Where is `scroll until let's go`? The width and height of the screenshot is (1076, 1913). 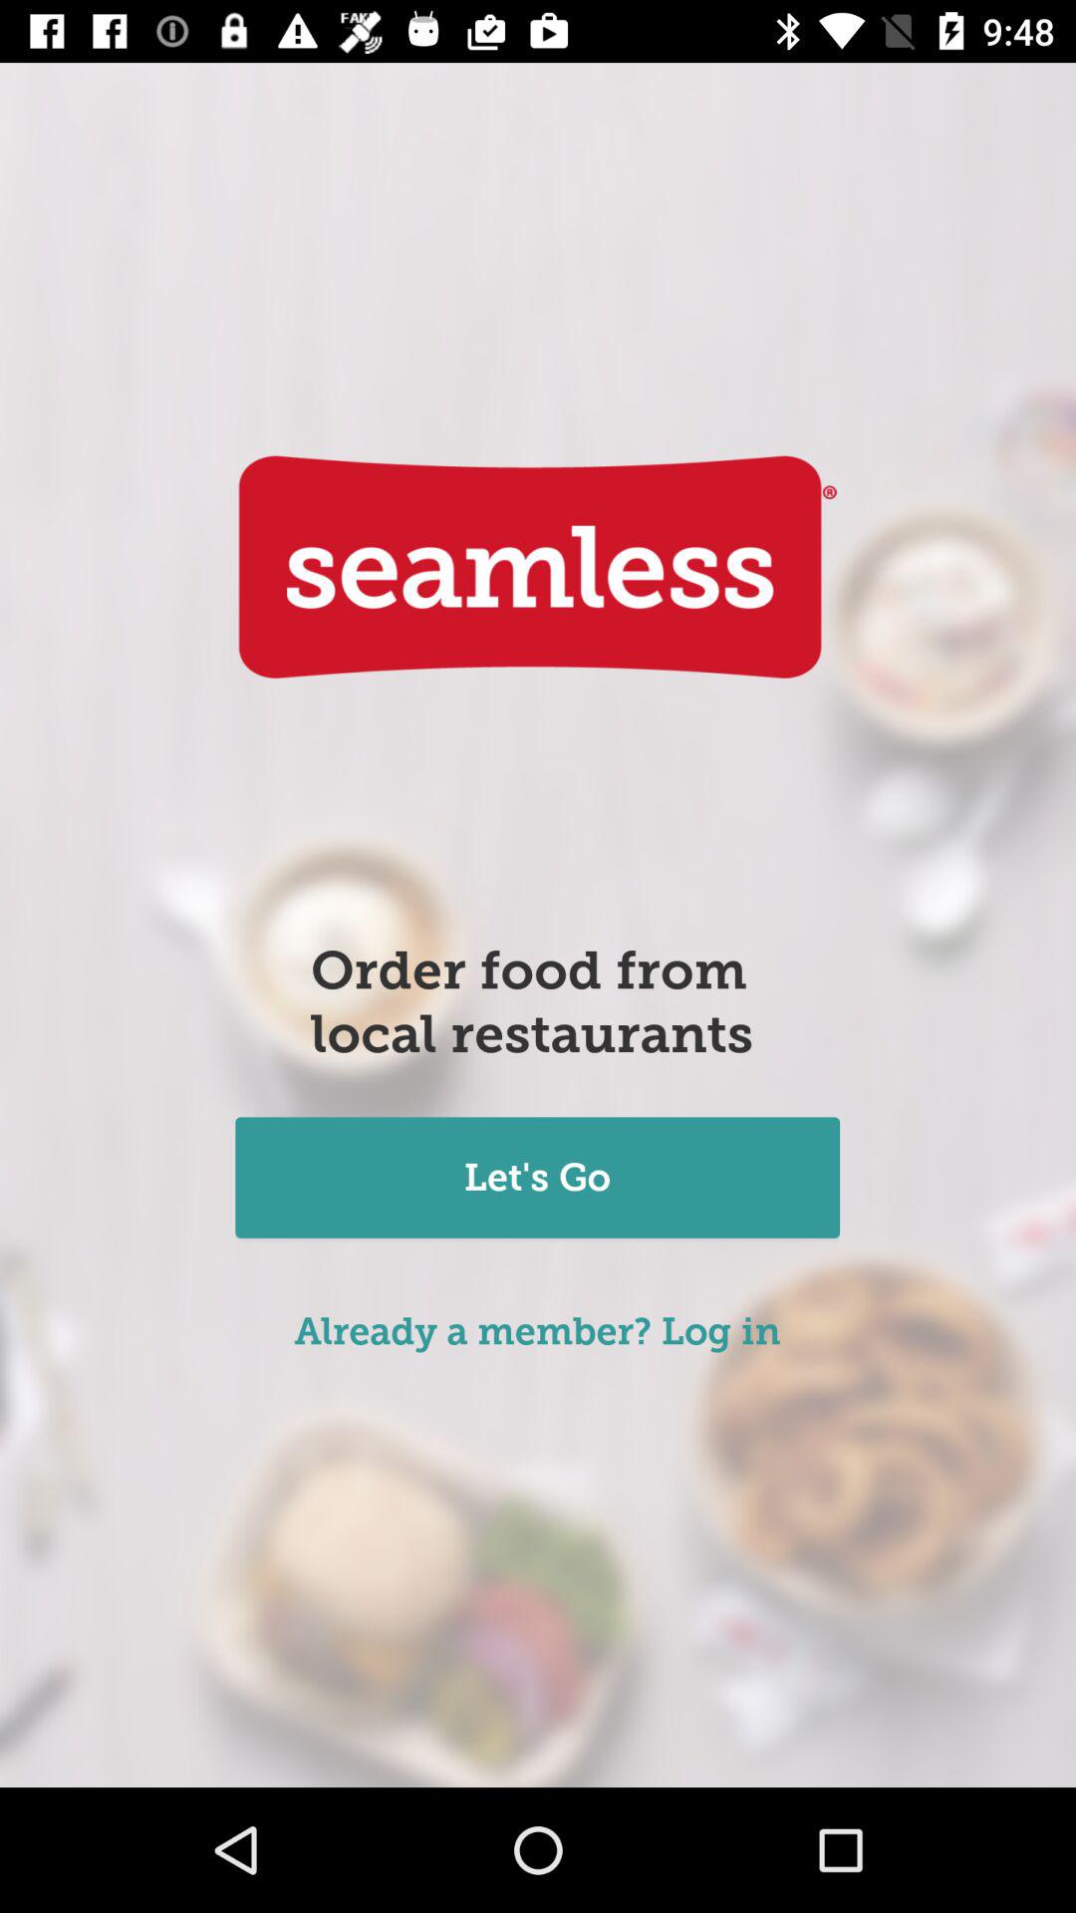 scroll until let's go is located at coordinates (537, 1180).